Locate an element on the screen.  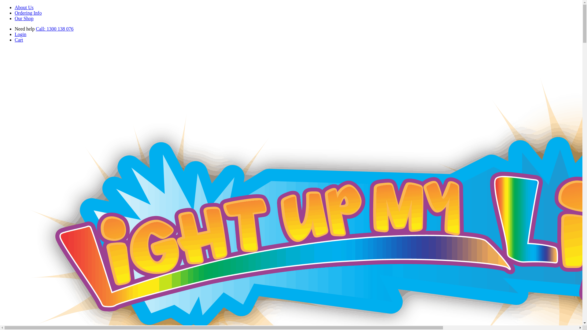
Login is located at coordinates (20, 34).